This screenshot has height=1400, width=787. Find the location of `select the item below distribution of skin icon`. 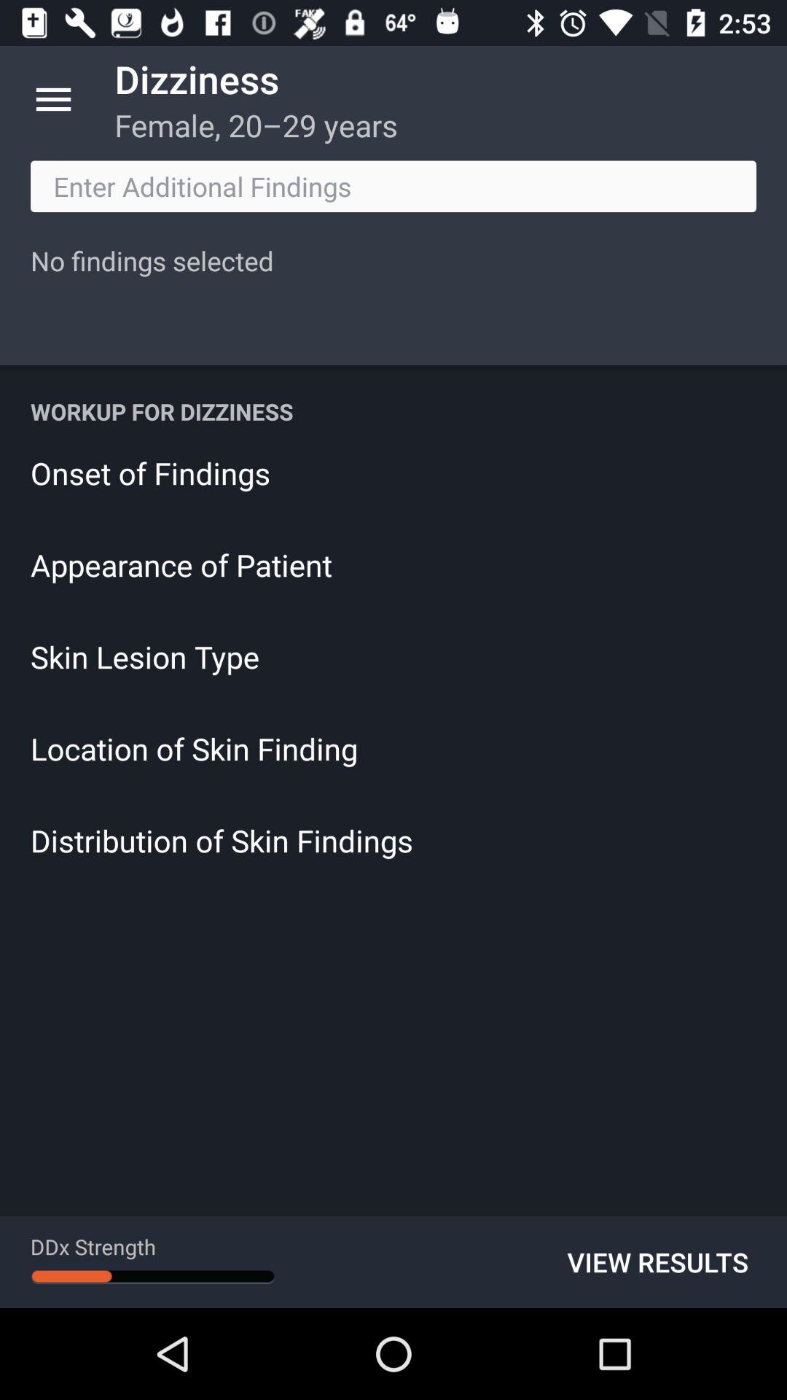

select the item below distribution of skin icon is located at coordinates (657, 1261).